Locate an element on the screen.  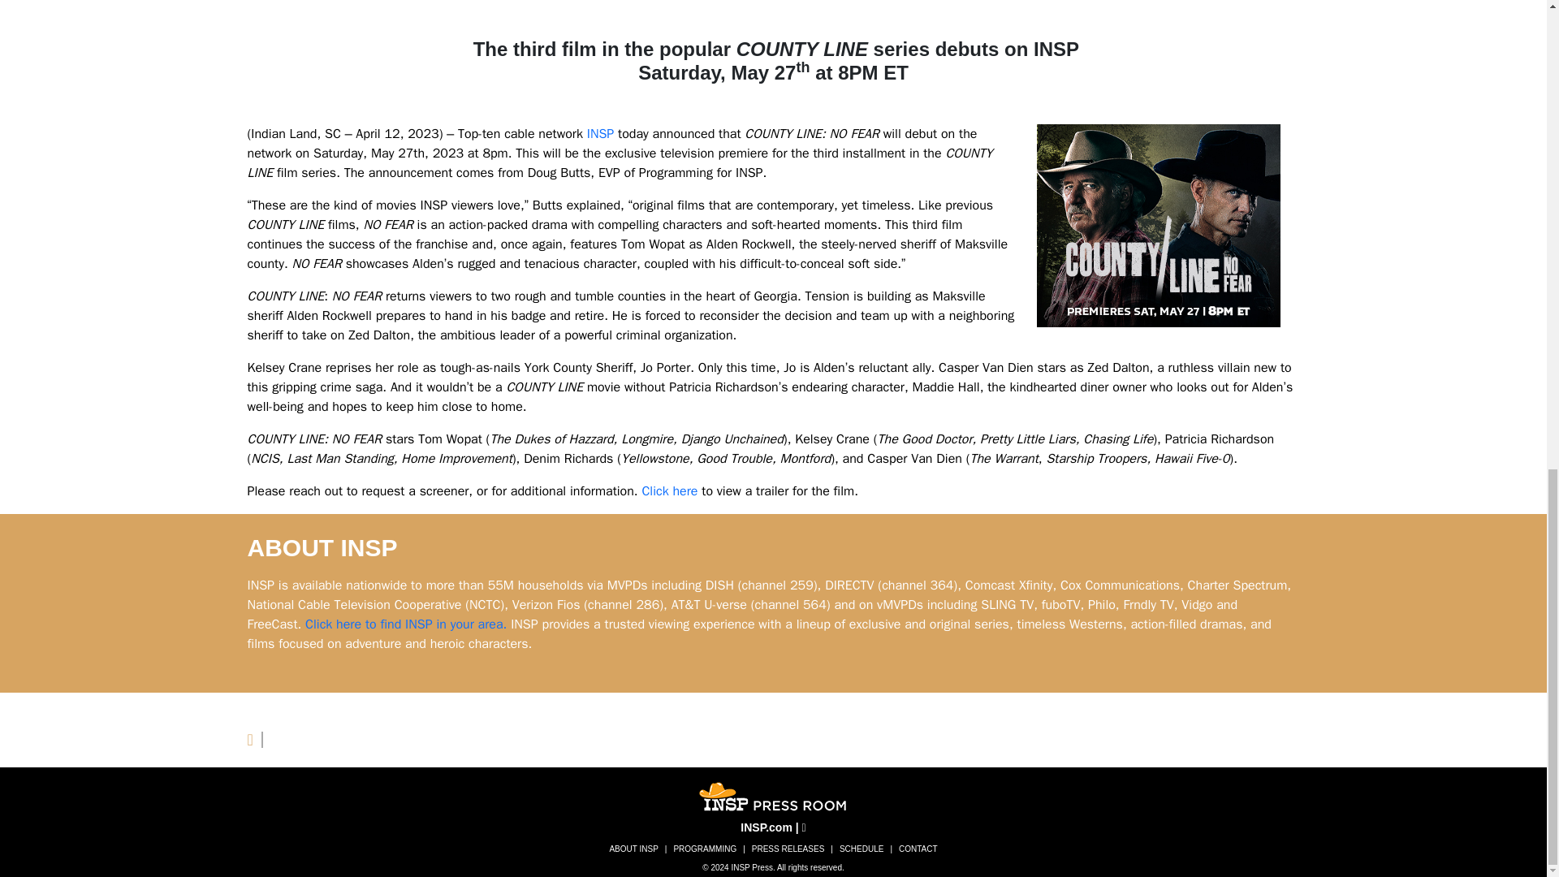
INSP.com is located at coordinates (767, 827).